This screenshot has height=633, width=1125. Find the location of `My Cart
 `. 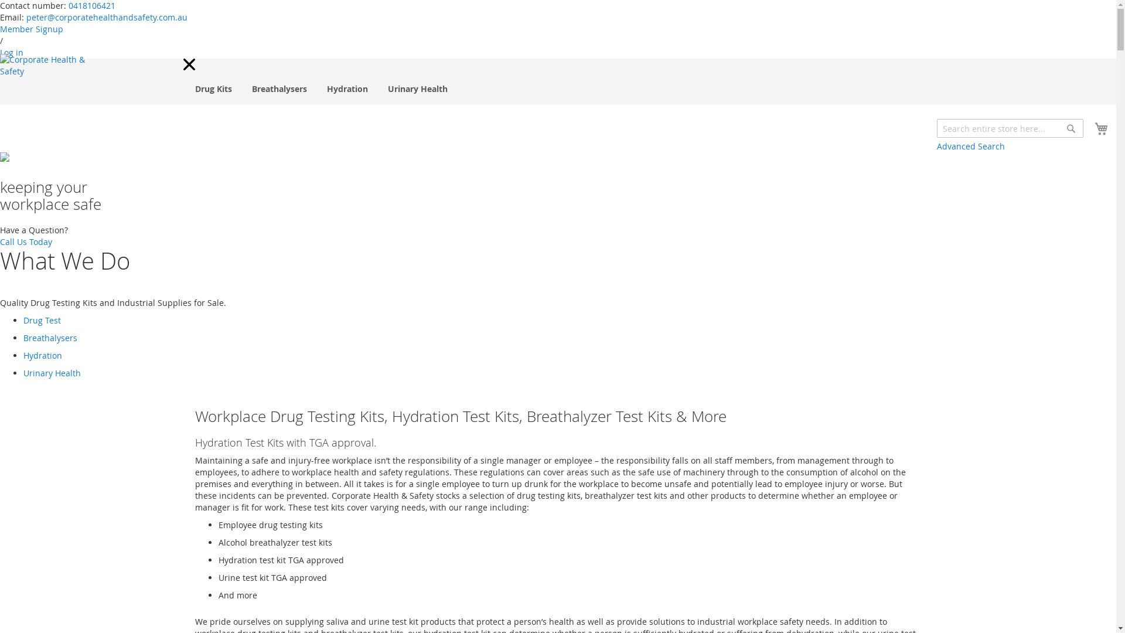

My Cart
  is located at coordinates (1104, 129).